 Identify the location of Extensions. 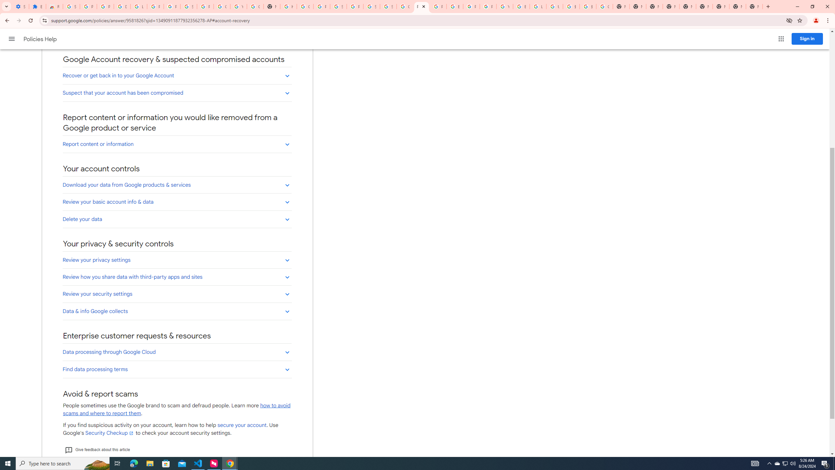
(38, 7).